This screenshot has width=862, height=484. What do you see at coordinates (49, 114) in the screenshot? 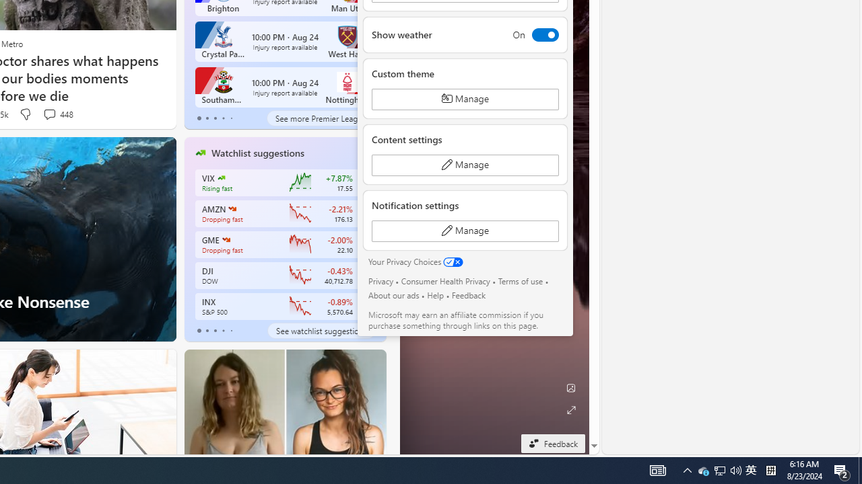
I see `View comments 448 Comment` at bounding box center [49, 114].